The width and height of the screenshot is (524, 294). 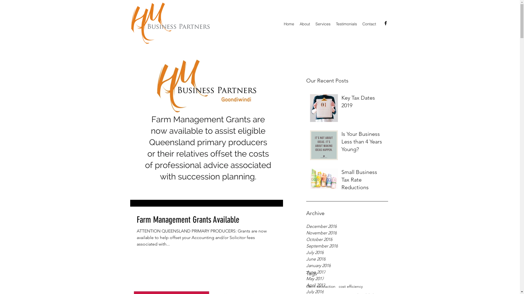 What do you see at coordinates (323, 24) in the screenshot?
I see `Services` at bounding box center [323, 24].